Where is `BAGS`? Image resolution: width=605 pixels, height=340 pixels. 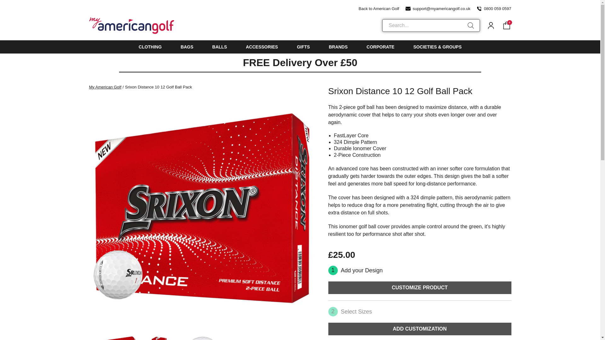 BAGS is located at coordinates (187, 47).